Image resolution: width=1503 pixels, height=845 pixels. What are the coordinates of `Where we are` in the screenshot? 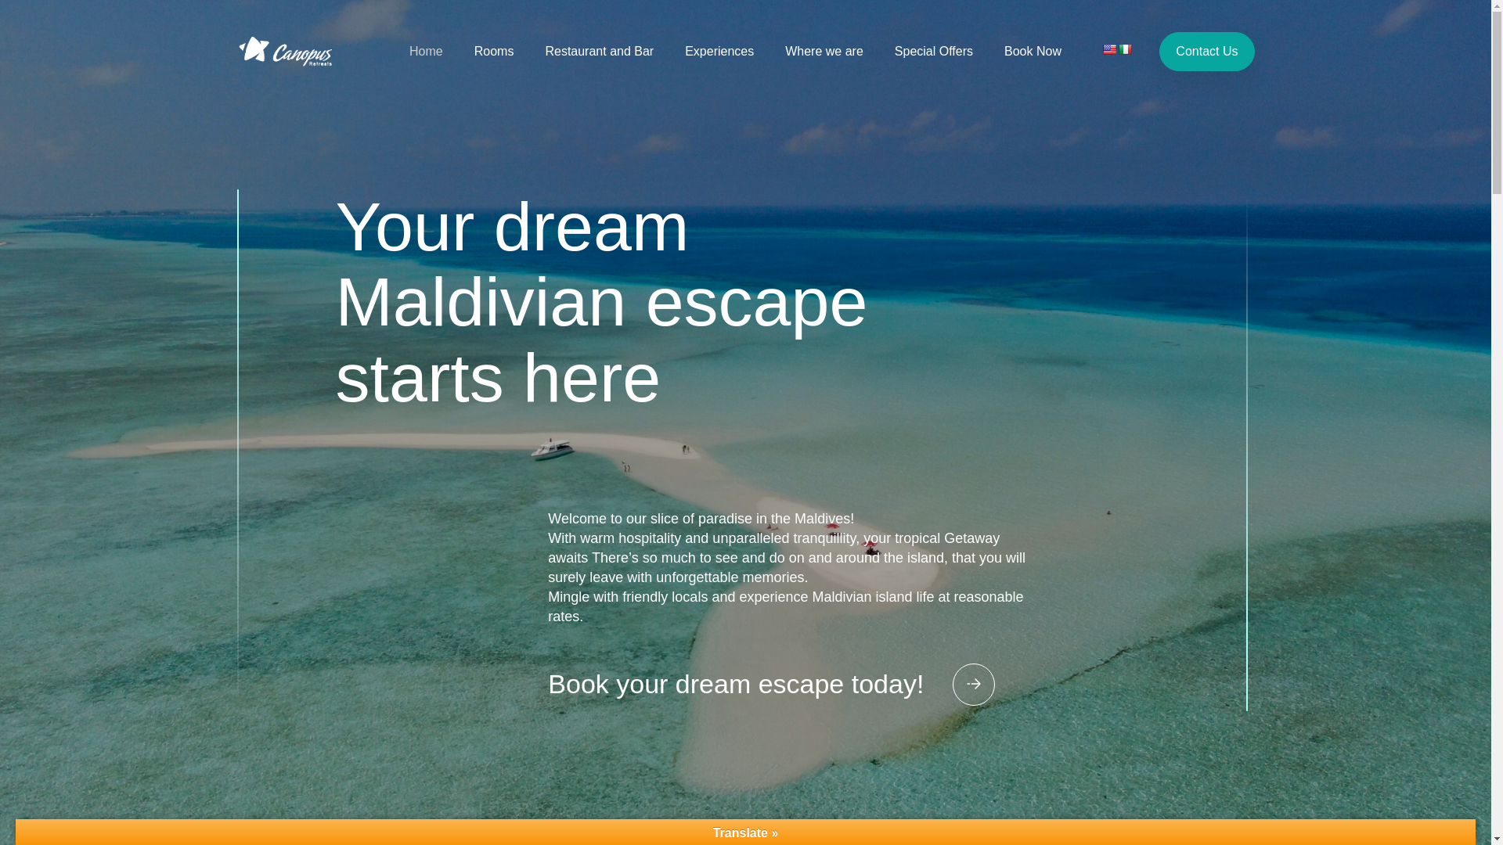 It's located at (824, 51).